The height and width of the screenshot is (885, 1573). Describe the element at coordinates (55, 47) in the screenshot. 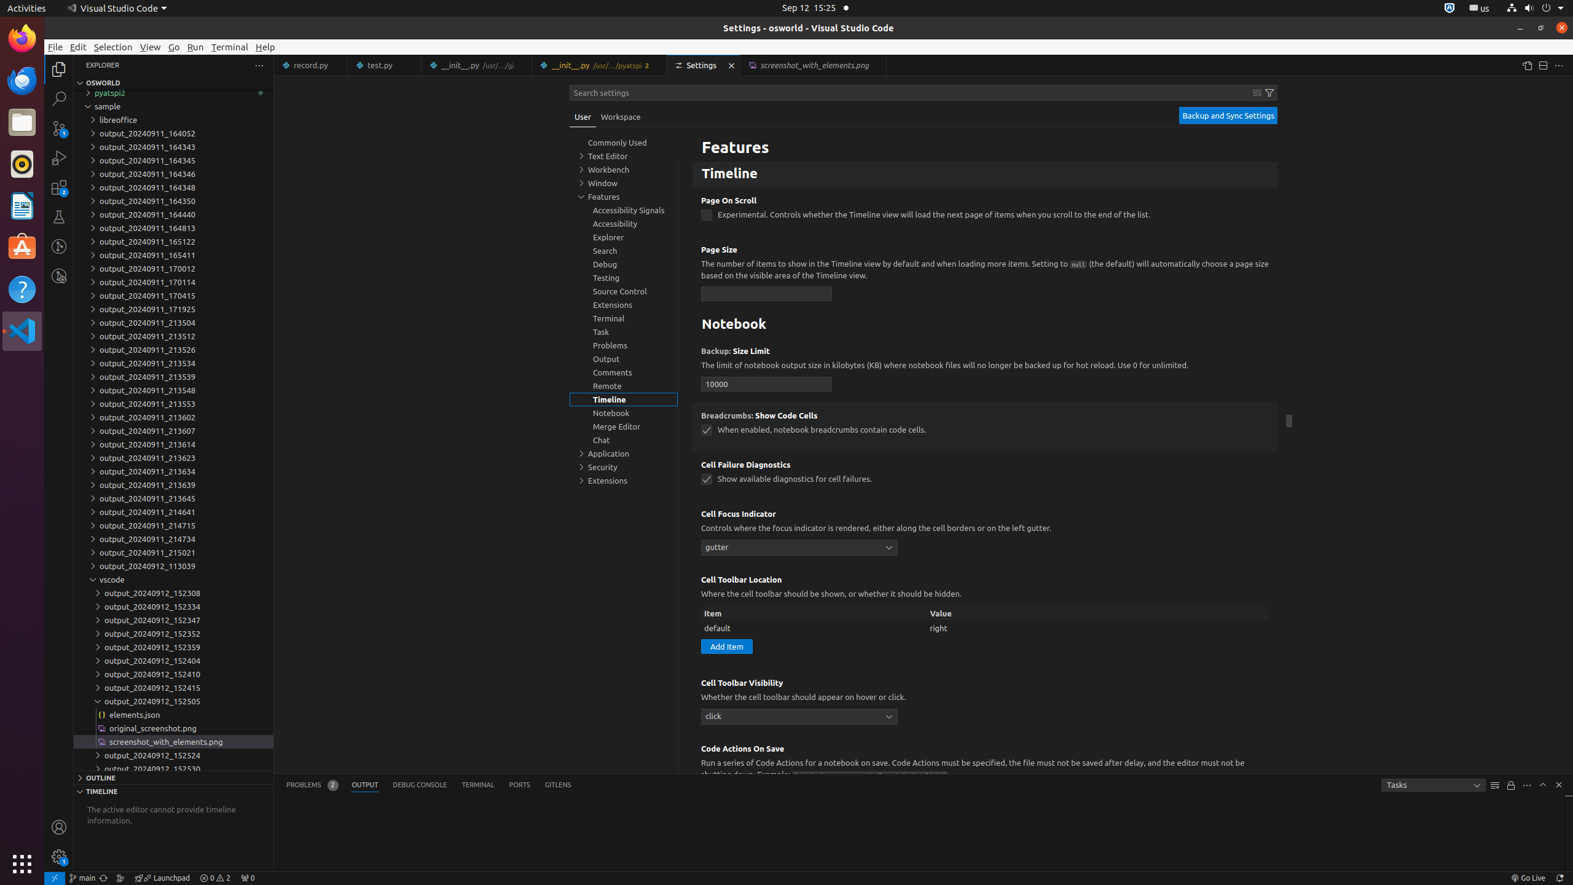

I see `File` at that location.